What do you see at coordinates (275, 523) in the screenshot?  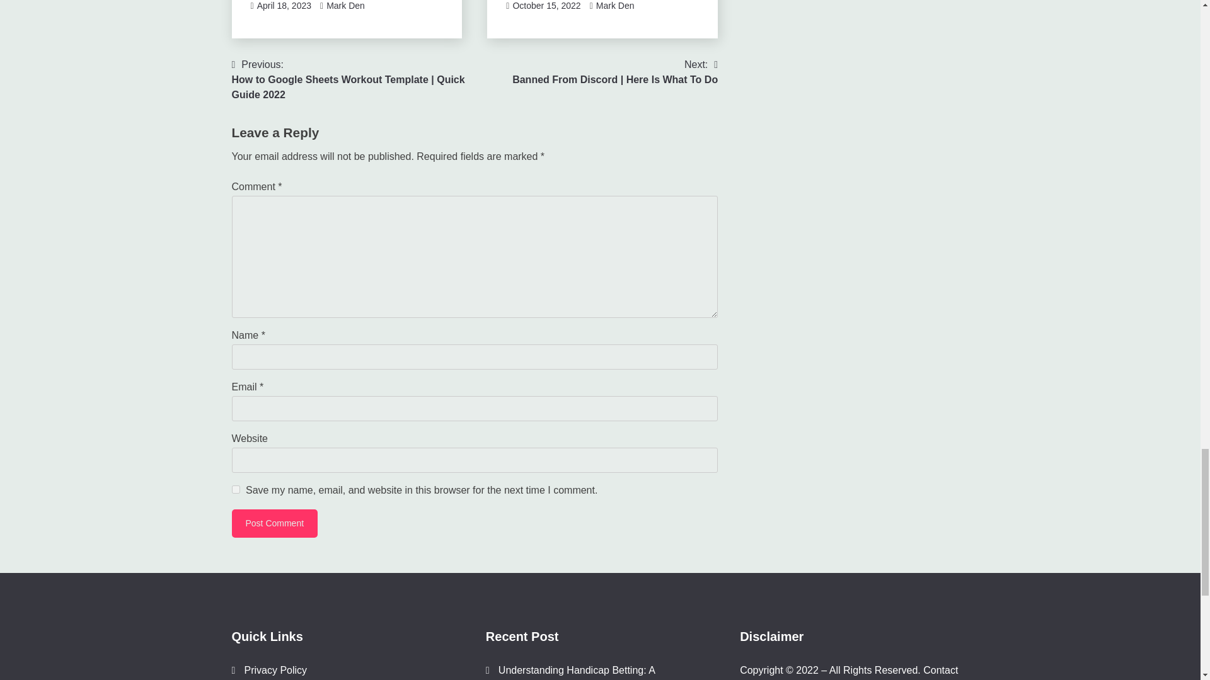 I see `Post Comment` at bounding box center [275, 523].